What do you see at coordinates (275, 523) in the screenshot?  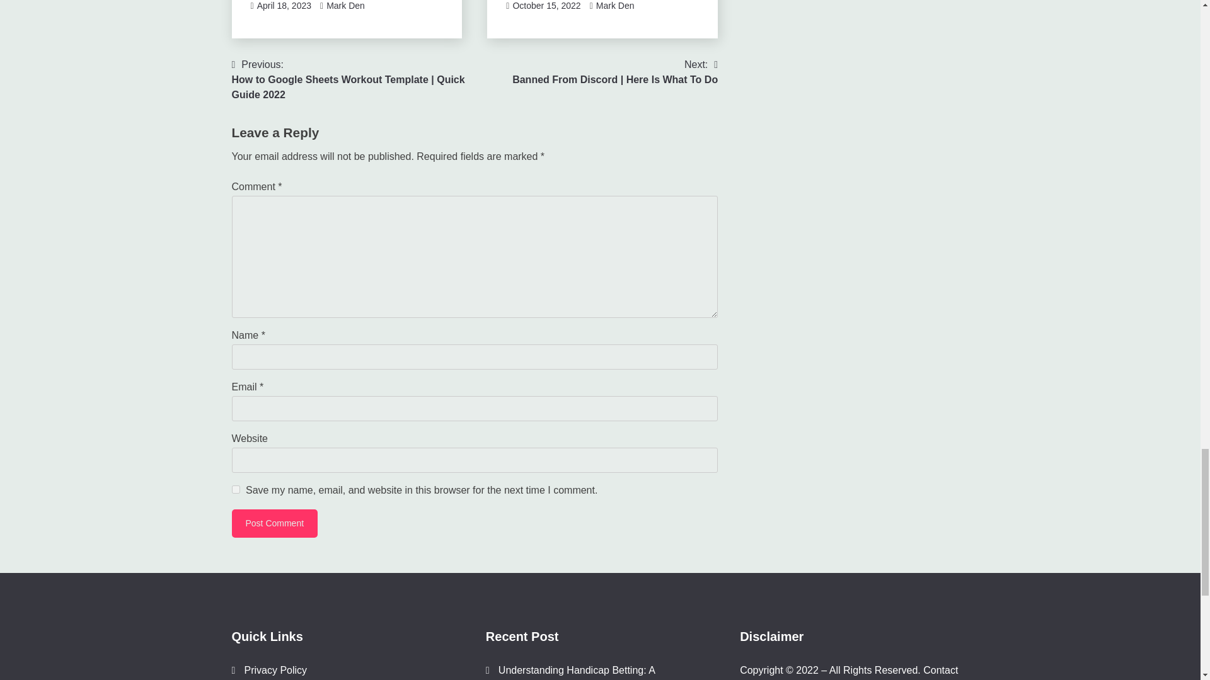 I see `Post Comment` at bounding box center [275, 523].